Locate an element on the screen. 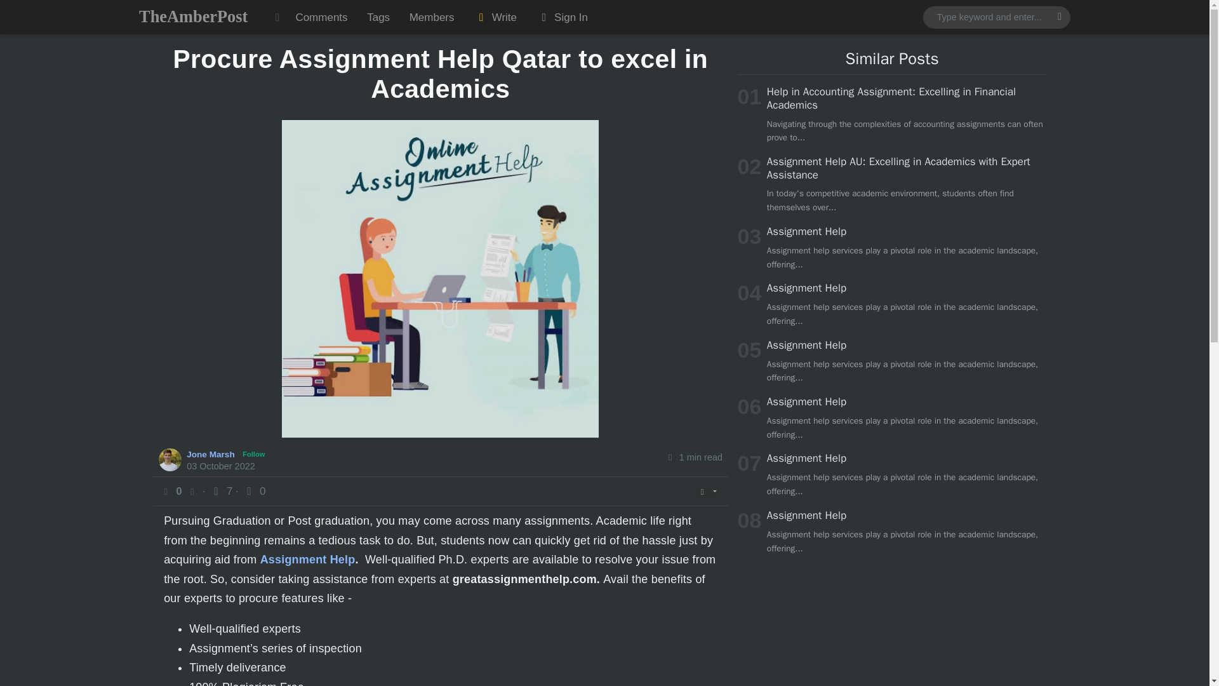 The height and width of the screenshot is (686, 1219). Assignment Help is located at coordinates (806, 458).